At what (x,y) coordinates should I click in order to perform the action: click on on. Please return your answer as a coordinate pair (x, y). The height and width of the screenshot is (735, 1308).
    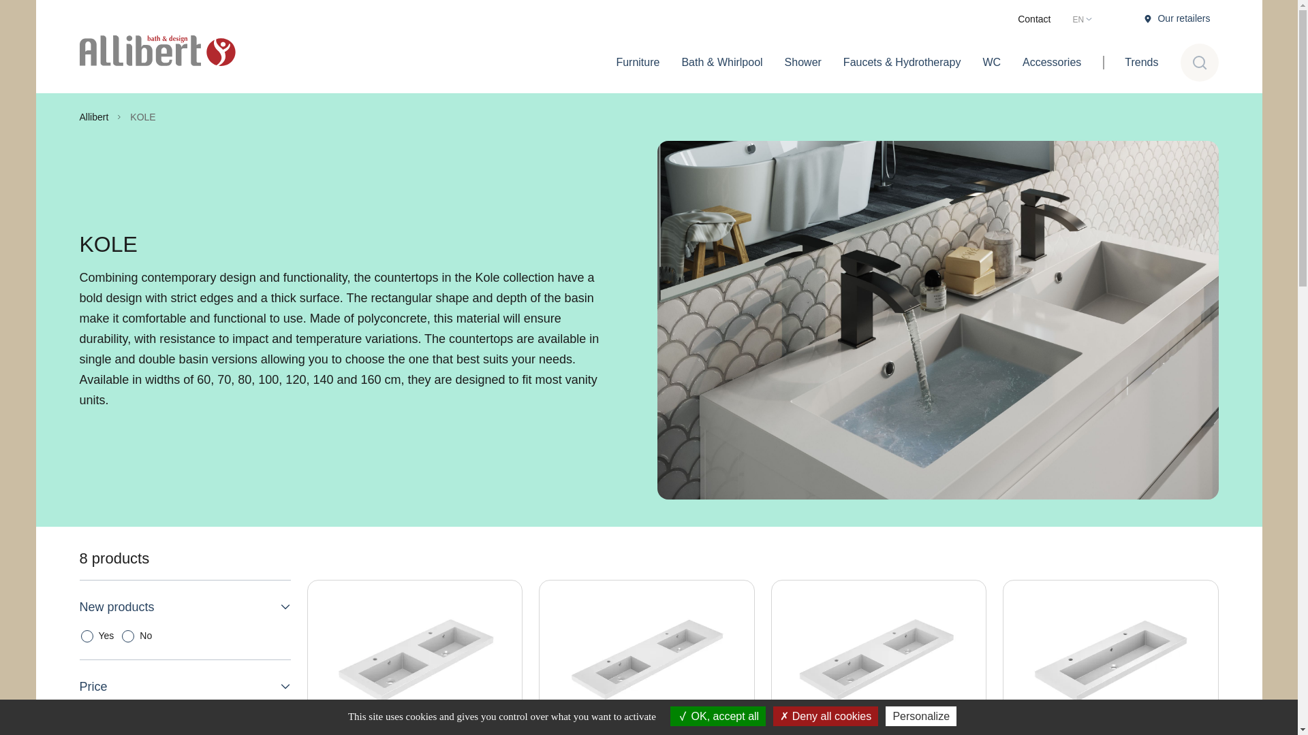
    Looking at the image, I should click on (128, 636).